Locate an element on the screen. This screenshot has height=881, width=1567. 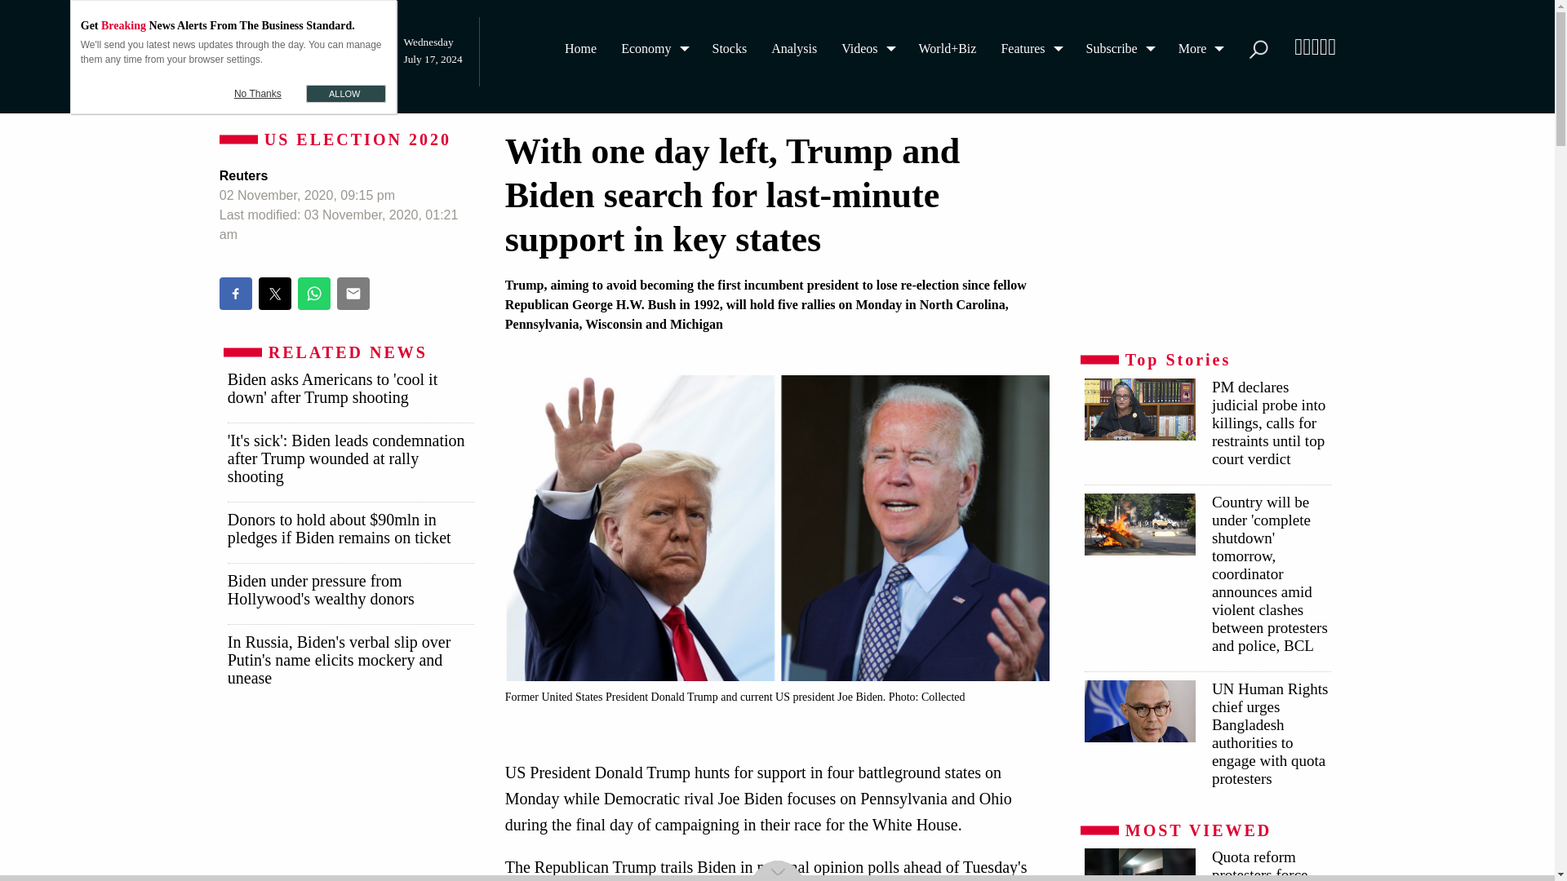
3rd party ad content is located at coordinates (1206, 232).